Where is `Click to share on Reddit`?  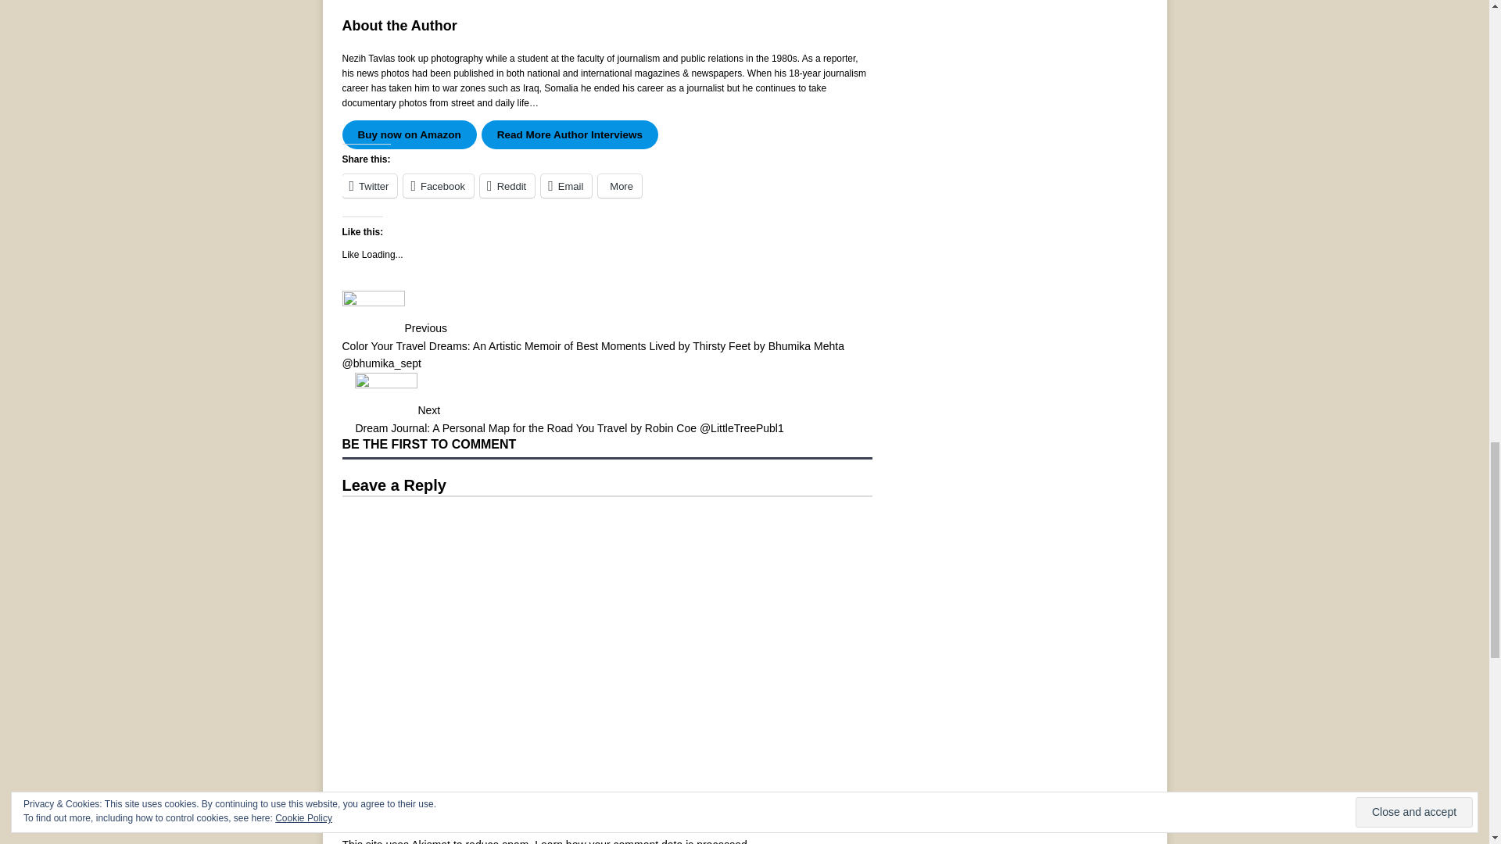 Click to share on Reddit is located at coordinates (507, 185).